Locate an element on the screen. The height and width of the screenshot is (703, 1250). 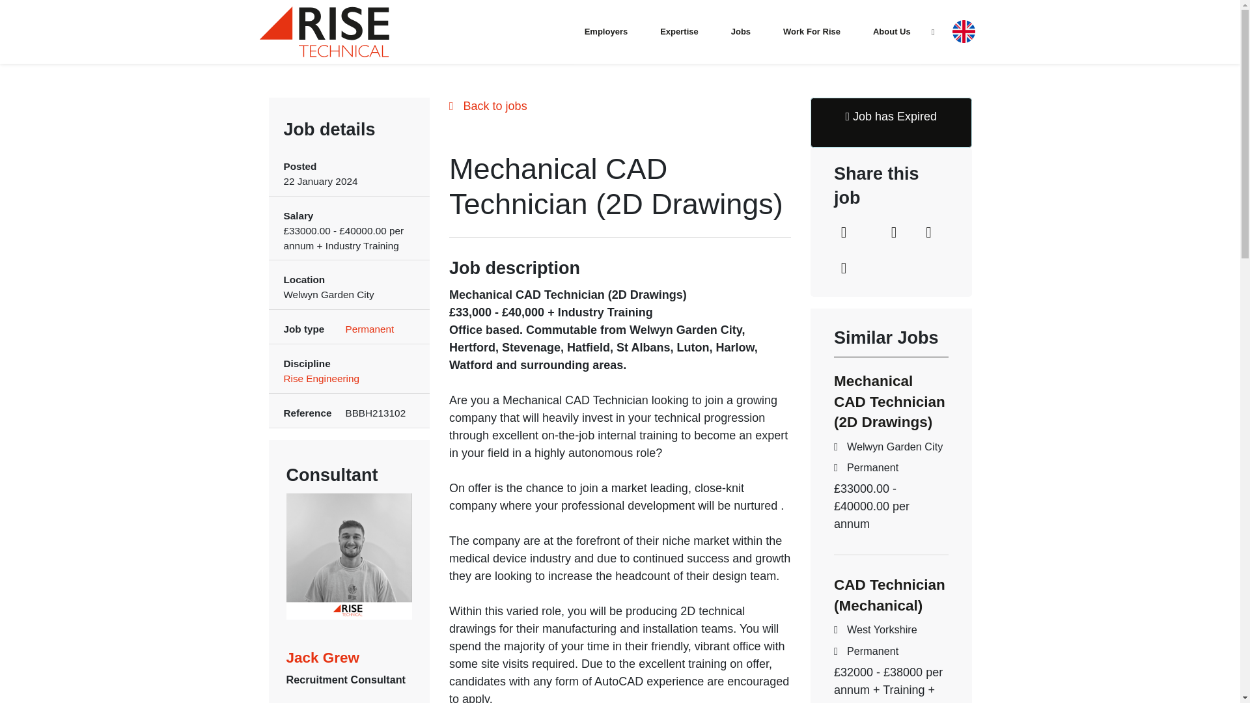
Employers is located at coordinates (605, 31).